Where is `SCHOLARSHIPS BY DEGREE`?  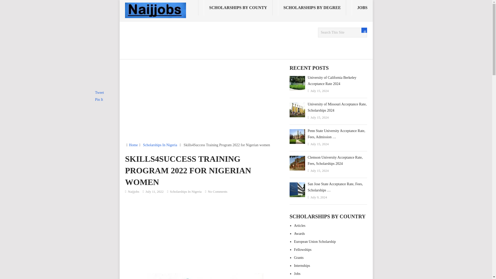
SCHOLARSHIPS BY DEGREE is located at coordinates (312, 8).